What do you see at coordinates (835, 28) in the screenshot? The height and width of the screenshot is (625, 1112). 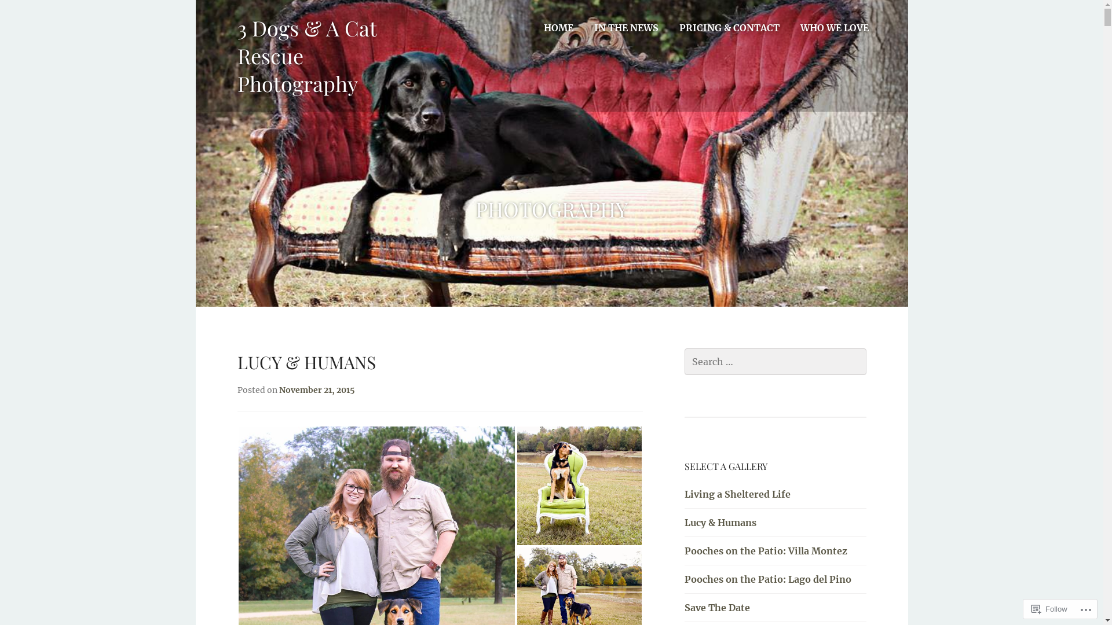 I see `WHO WE LOVE` at bounding box center [835, 28].